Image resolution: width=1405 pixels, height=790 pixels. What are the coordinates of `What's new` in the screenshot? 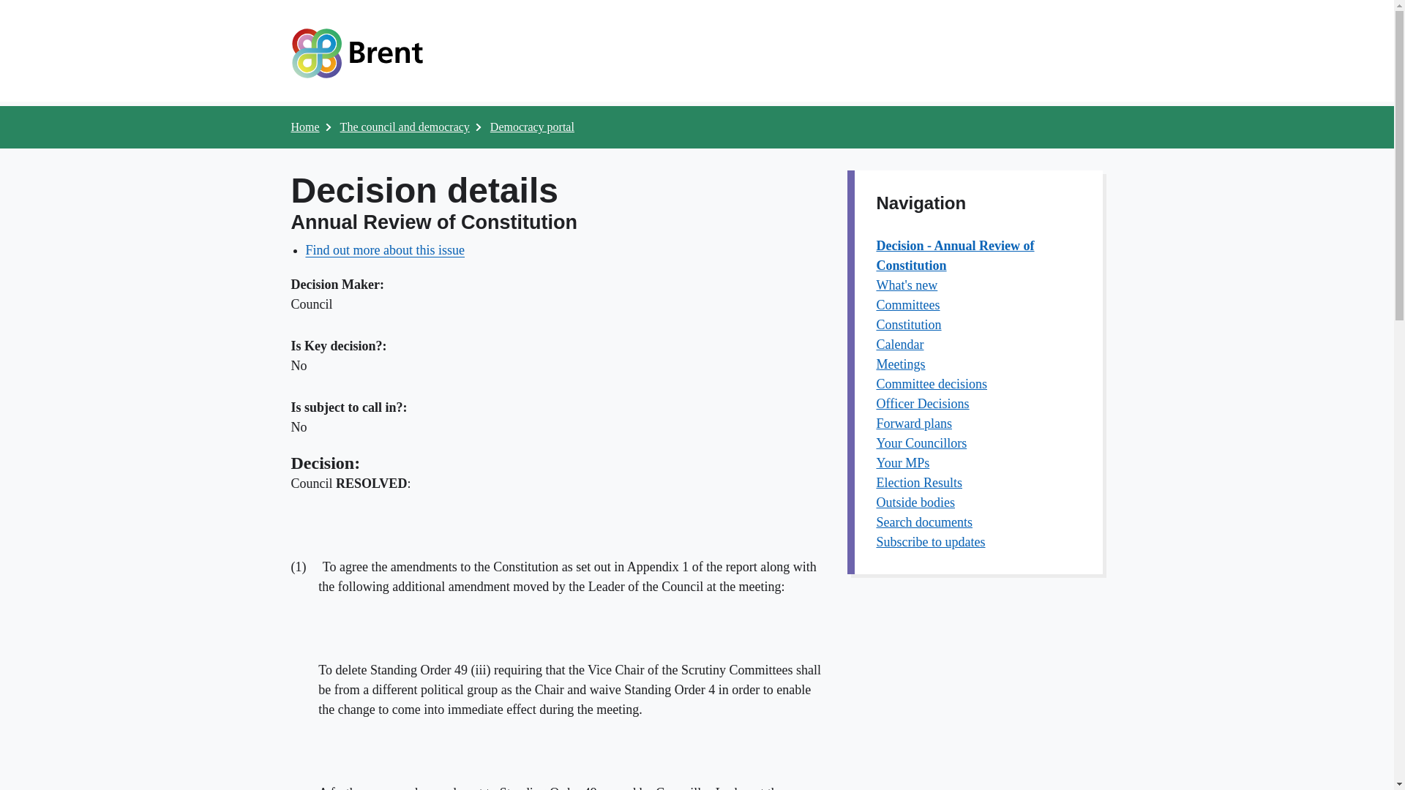 It's located at (907, 285).